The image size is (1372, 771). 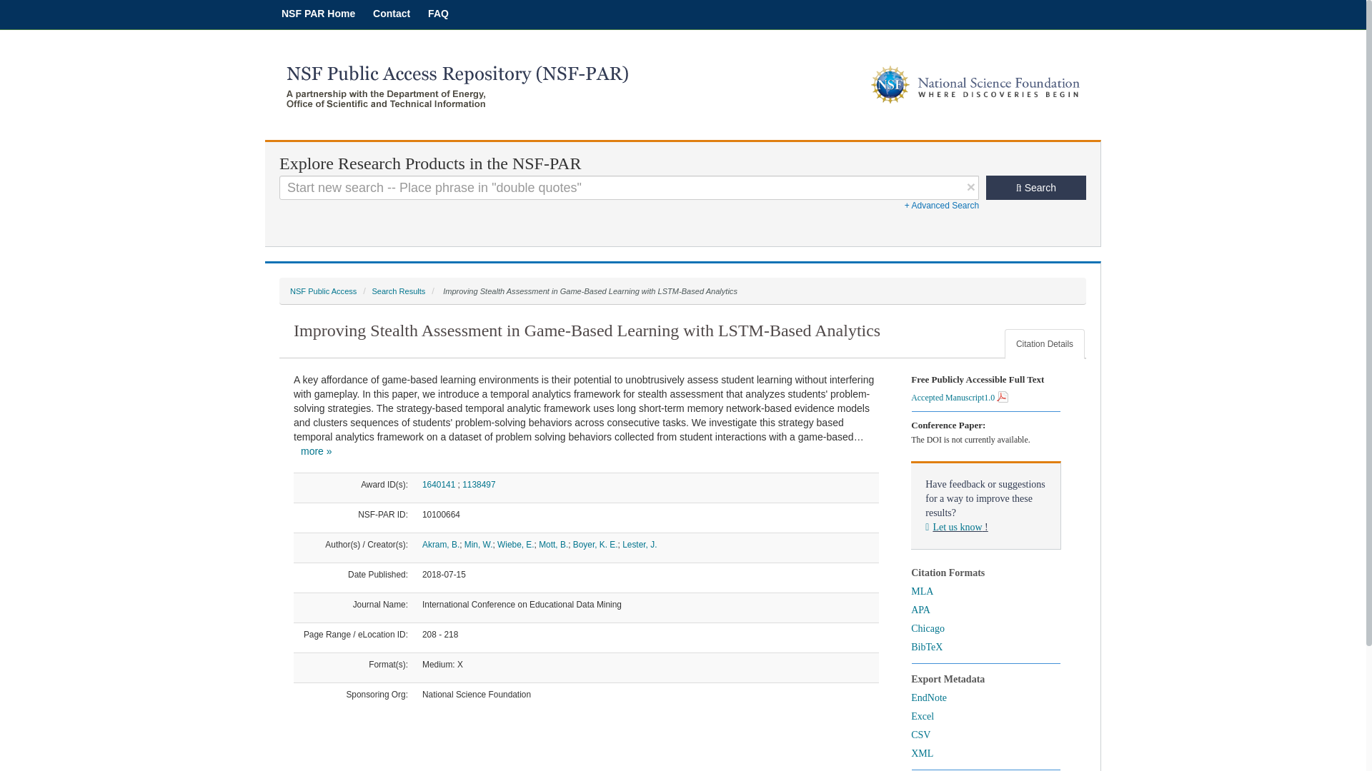 I want to click on FAQ, so click(x=438, y=13).